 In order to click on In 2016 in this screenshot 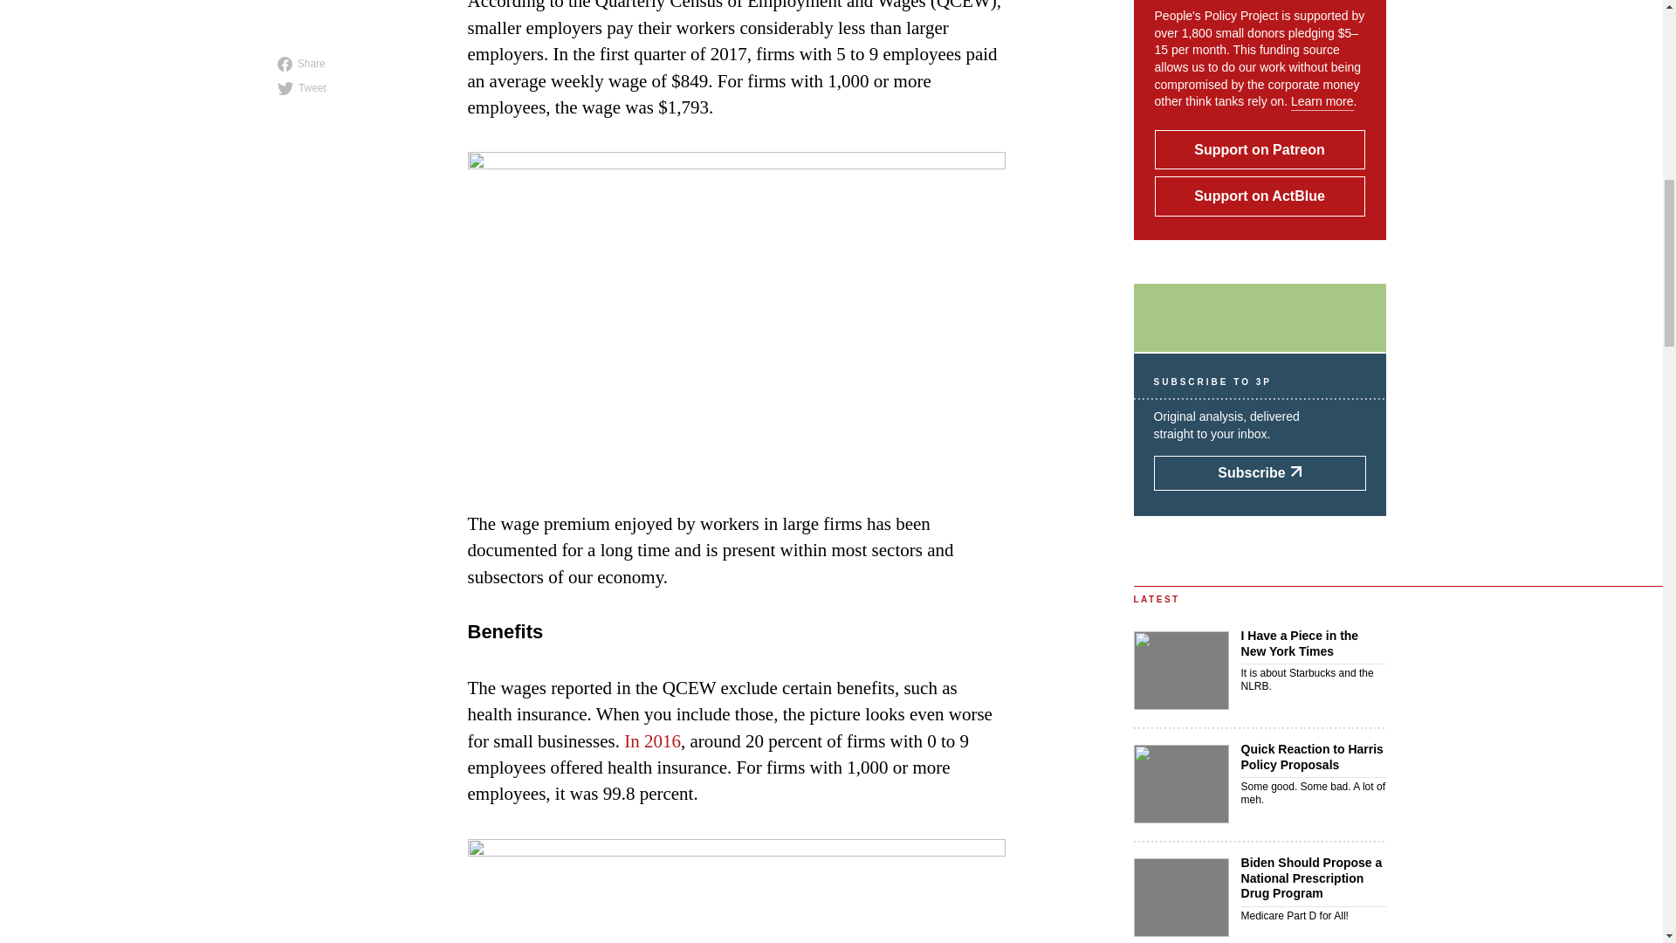, I will do `click(651, 740)`.